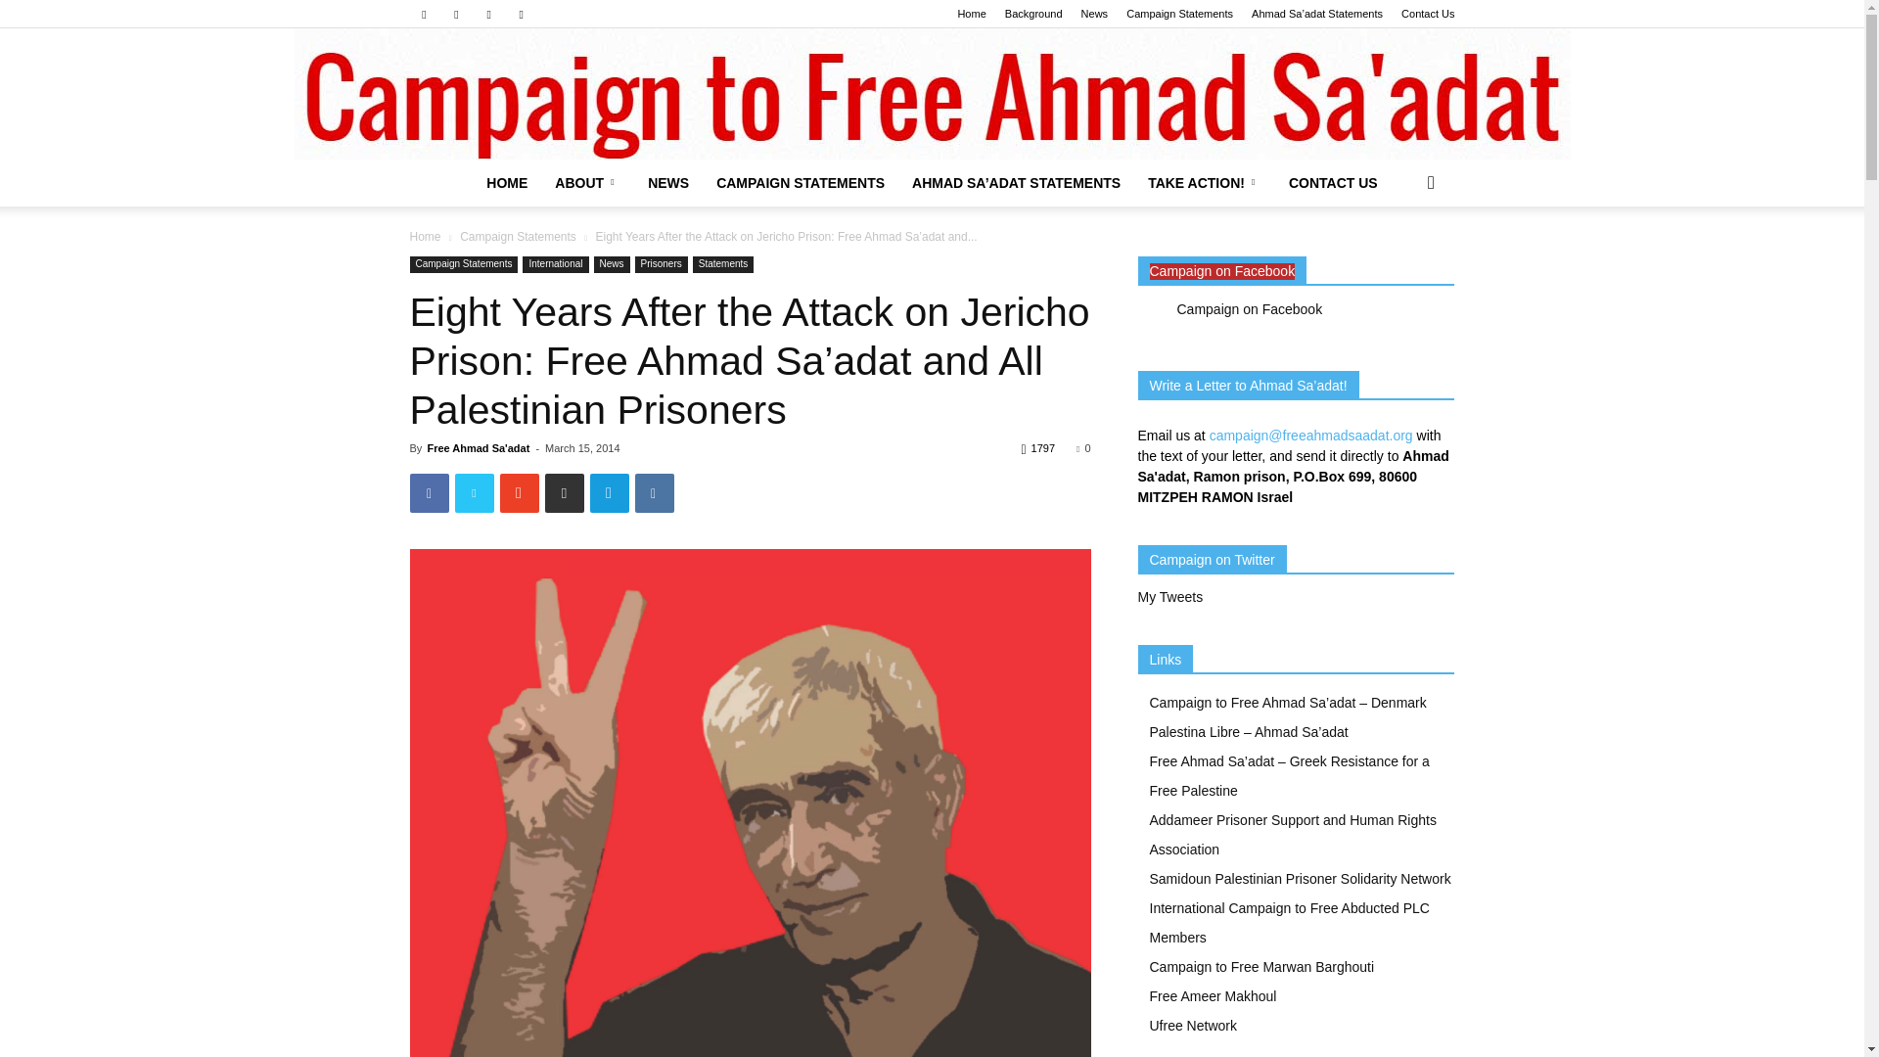 Image resolution: width=1879 pixels, height=1057 pixels. Describe the element at coordinates (1205, 182) in the screenshot. I see `TAKE ACTION!` at that location.